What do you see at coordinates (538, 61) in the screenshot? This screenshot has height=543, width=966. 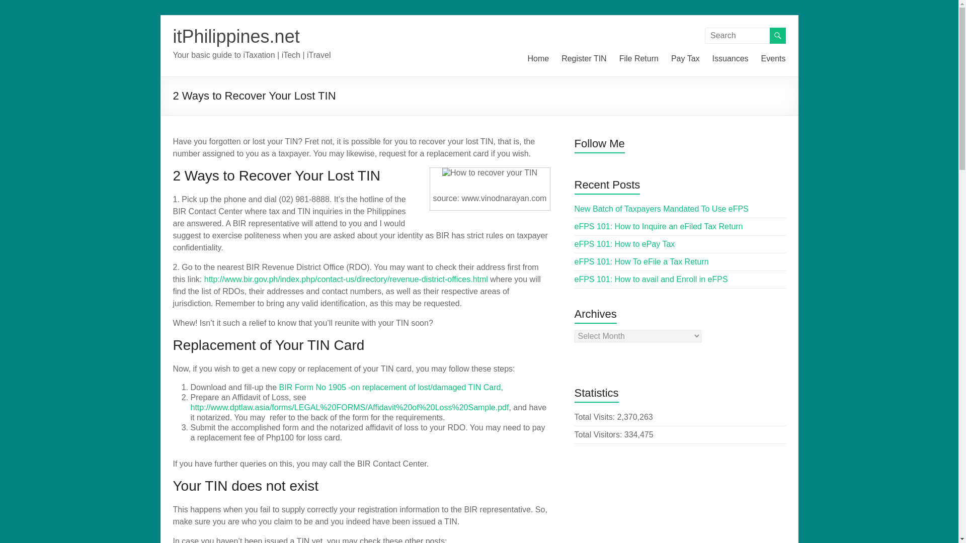 I see `Home` at bounding box center [538, 61].